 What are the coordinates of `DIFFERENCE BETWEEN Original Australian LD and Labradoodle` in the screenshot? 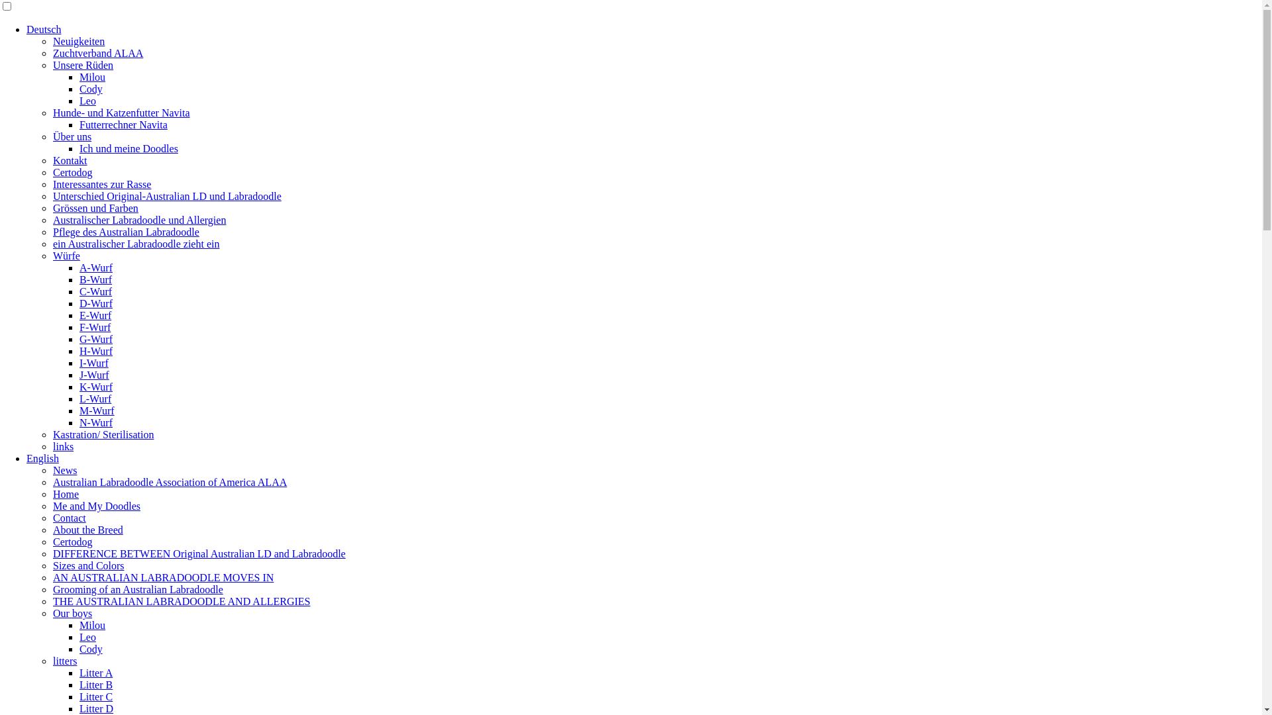 It's located at (199, 553).